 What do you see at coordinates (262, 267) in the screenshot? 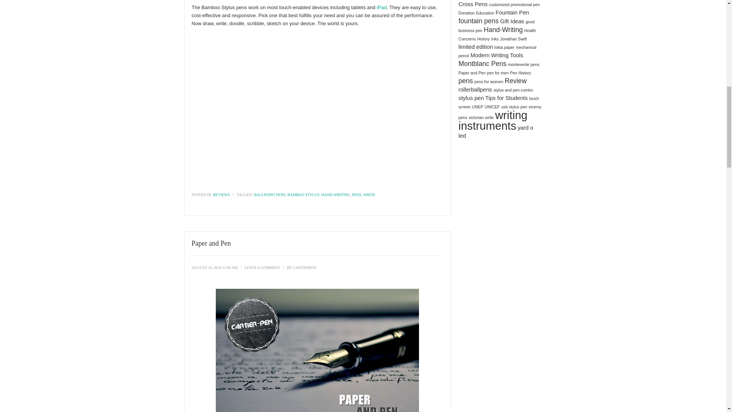
I see `LEAVE A COMMENT` at bounding box center [262, 267].